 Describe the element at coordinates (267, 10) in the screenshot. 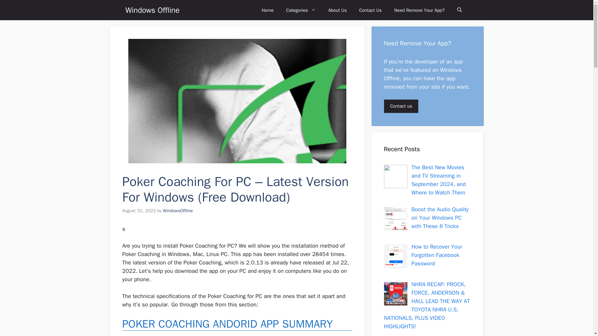

I see `Home` at that location.